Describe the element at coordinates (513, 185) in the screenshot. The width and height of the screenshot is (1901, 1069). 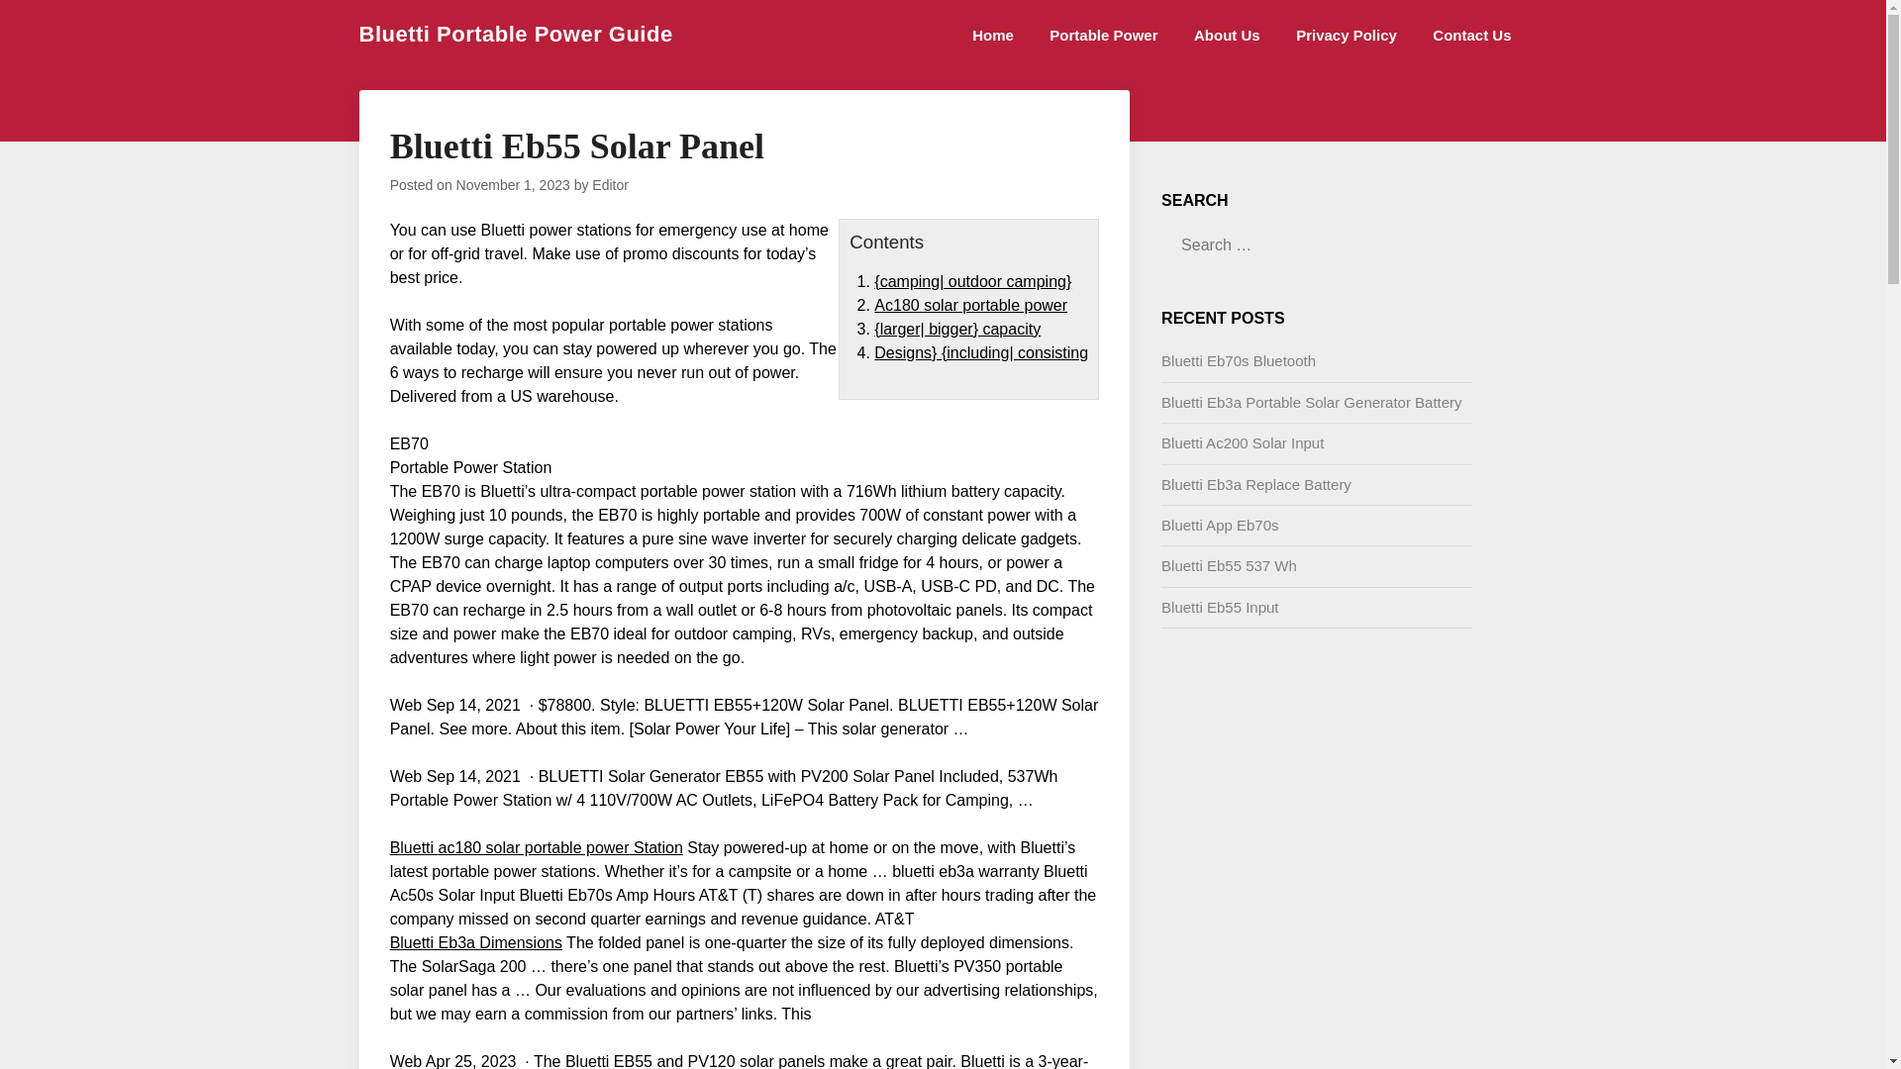
I see `November 1, 2023` at that location.